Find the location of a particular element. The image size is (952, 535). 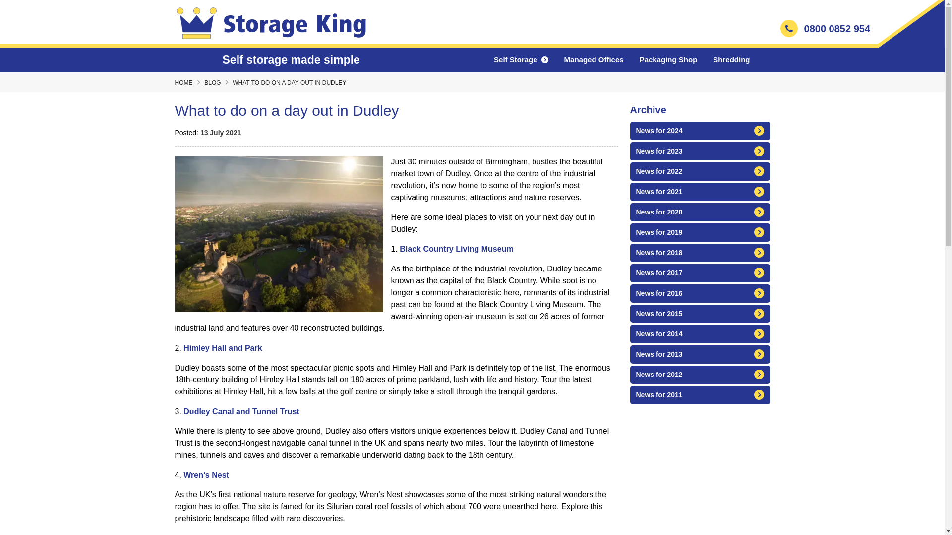

News for 2011 is located at coordinates (699, 395).